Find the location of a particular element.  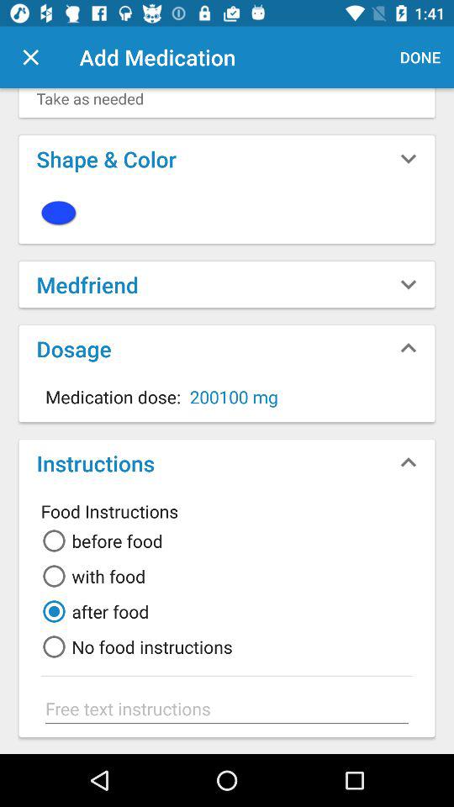

enter in additional information about diet restrictions in this area is located at coordinates (227, 709).